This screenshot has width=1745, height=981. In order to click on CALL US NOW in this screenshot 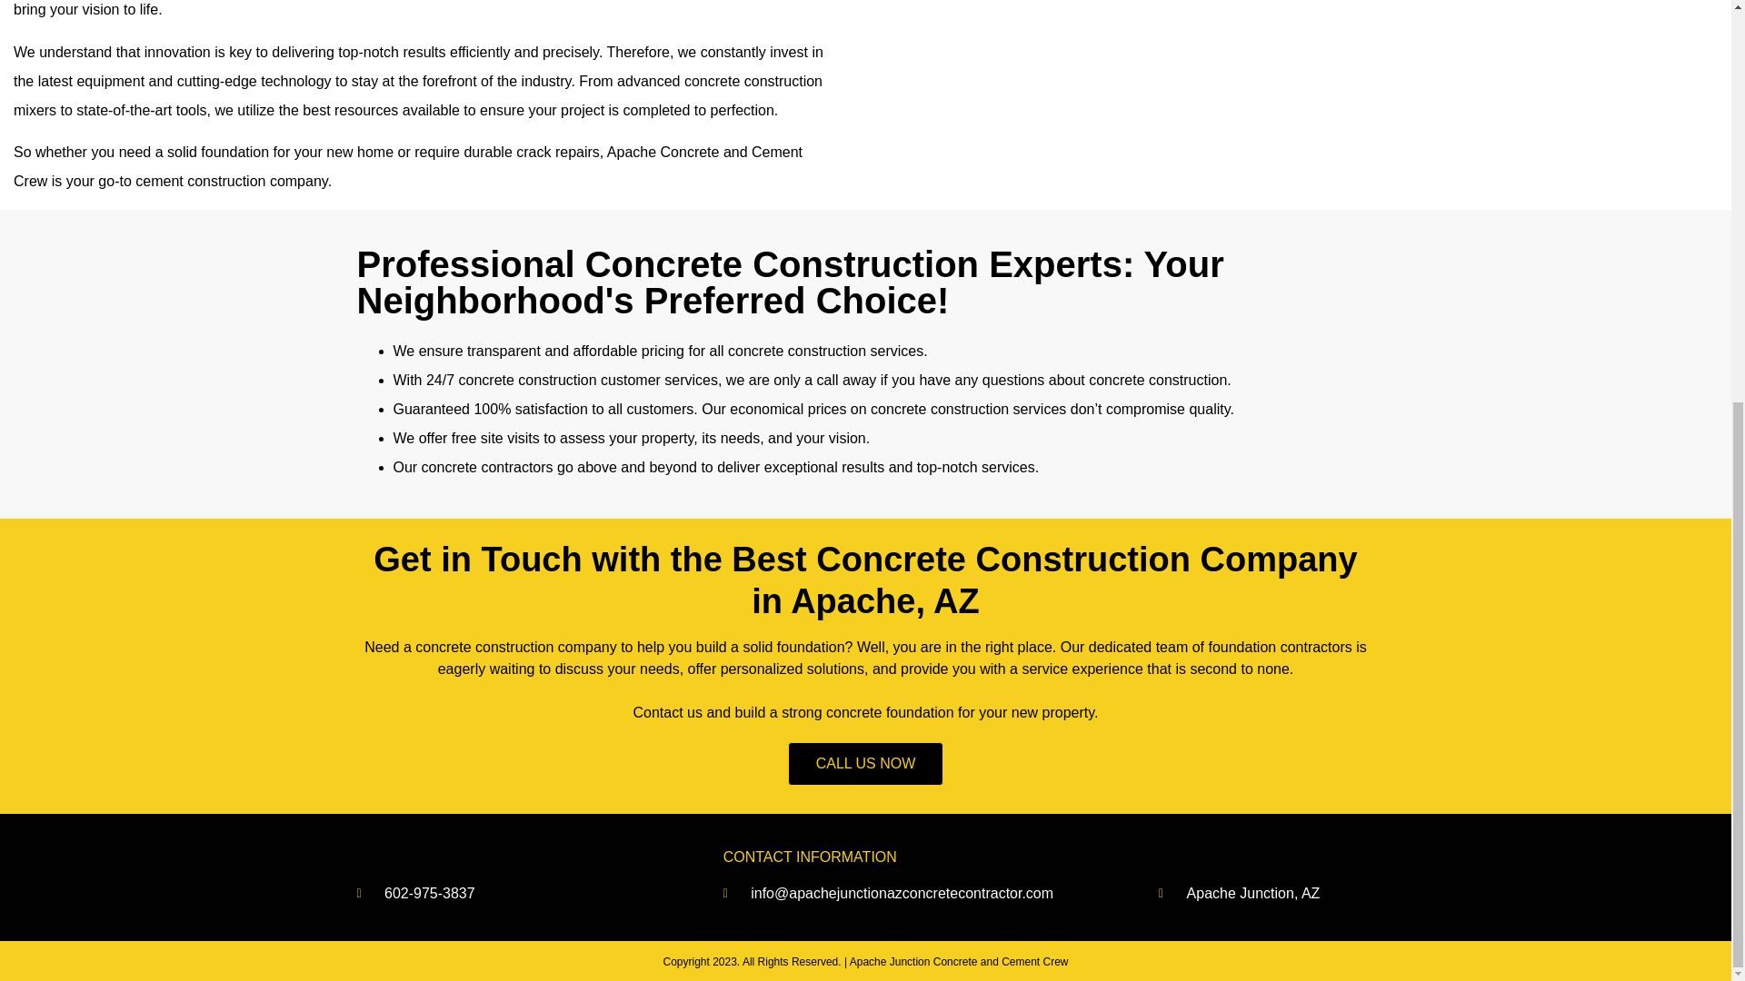, I will do `click(865, 763)`.